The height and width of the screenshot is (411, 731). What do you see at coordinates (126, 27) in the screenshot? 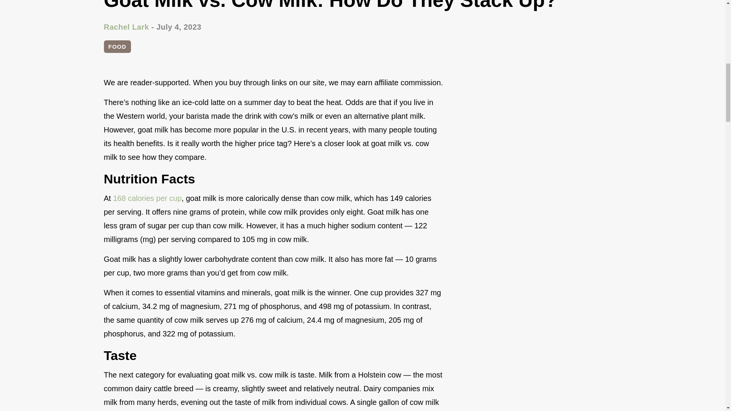
I see `Rachel Lark` at bounding box center [126, 27].